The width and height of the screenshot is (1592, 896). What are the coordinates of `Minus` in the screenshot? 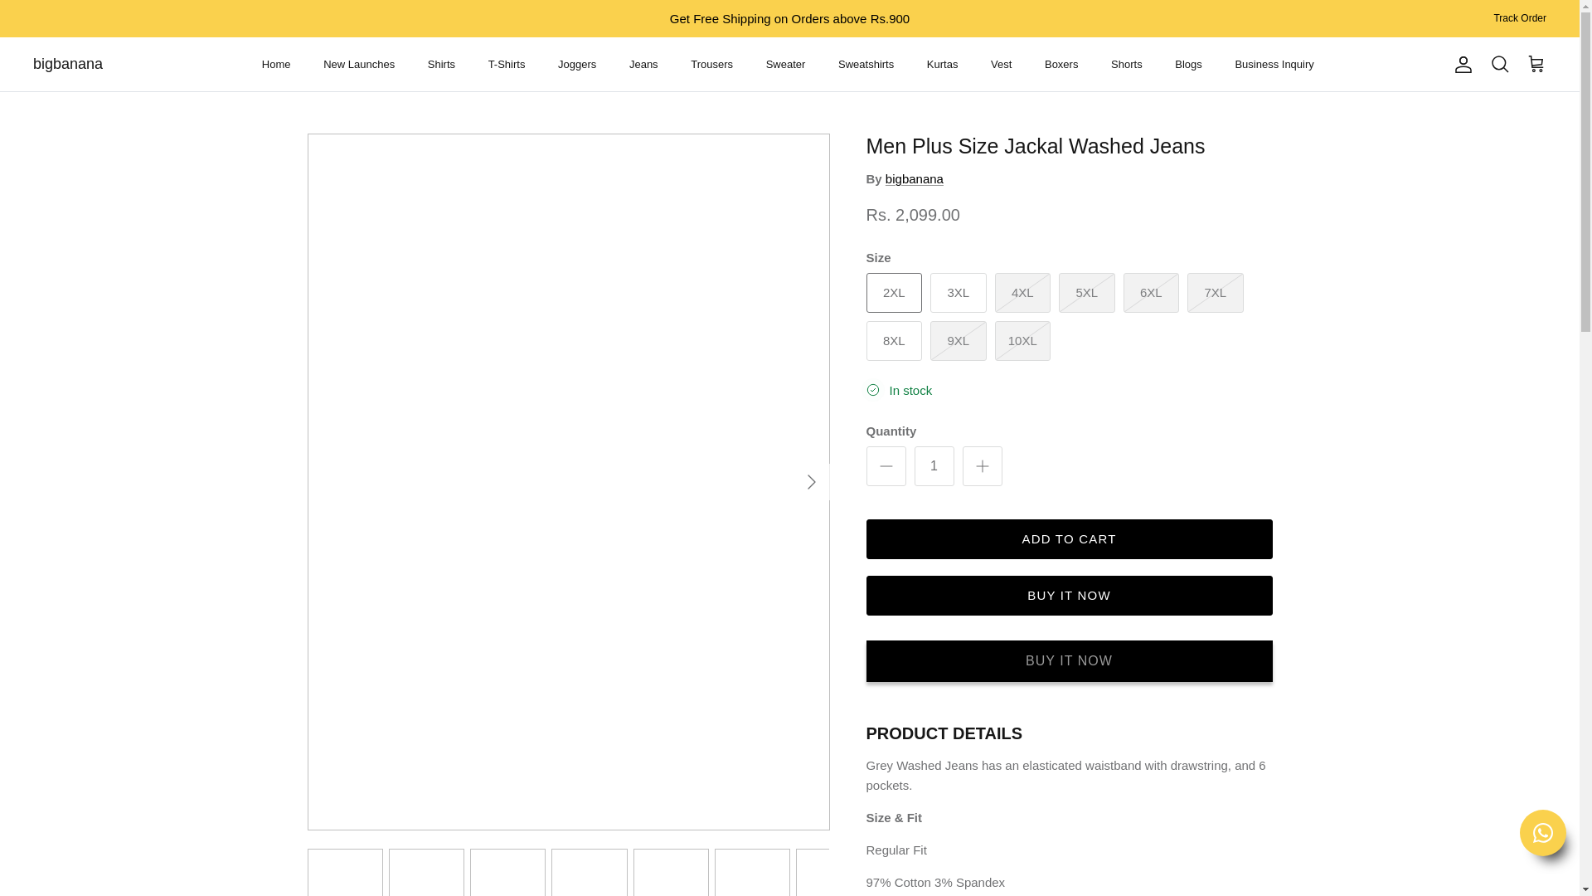 It's located at (886, 465).